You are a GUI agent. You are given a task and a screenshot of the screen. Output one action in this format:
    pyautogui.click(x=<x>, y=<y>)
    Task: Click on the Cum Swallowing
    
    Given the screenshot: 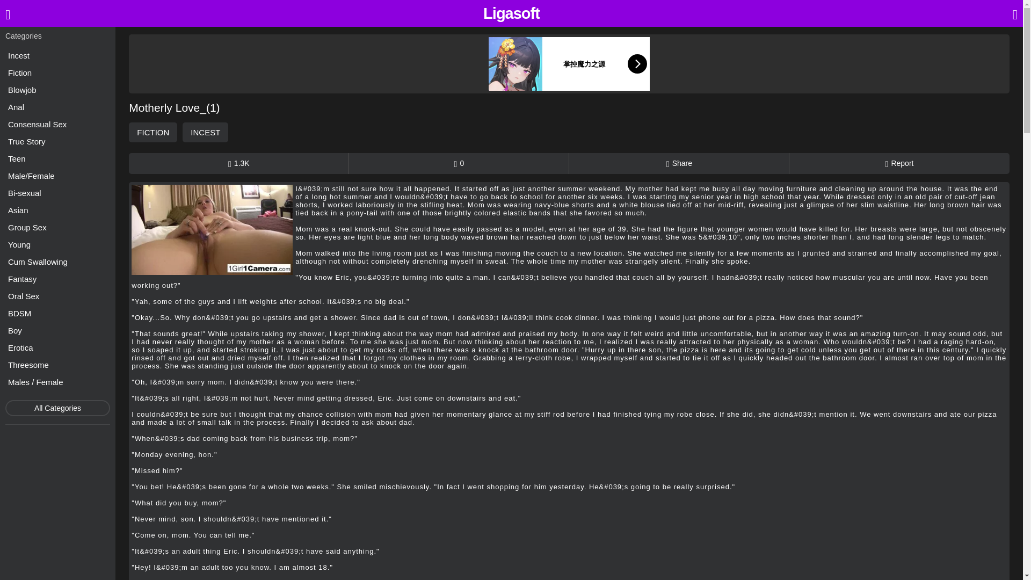 What is the action you would take?
    pyautogui.click(x=57, y=262)
    